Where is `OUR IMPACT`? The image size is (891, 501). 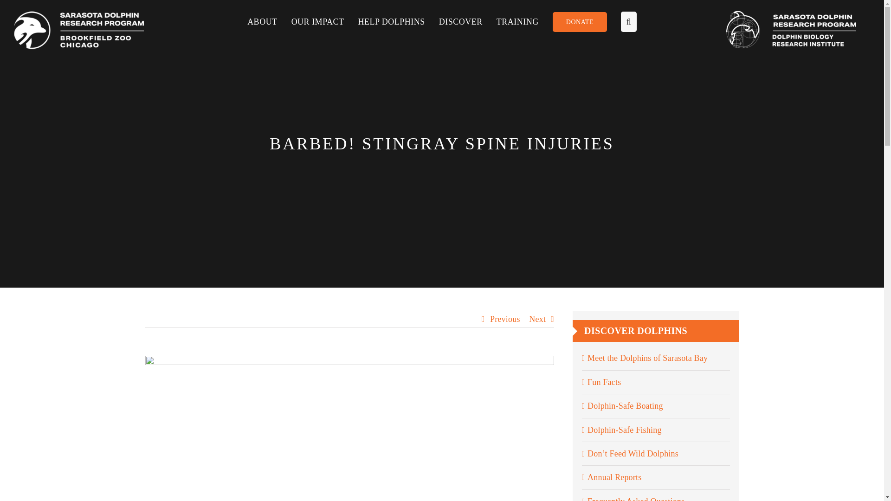
OUR IMPACT is located at coordinates (324, 21).